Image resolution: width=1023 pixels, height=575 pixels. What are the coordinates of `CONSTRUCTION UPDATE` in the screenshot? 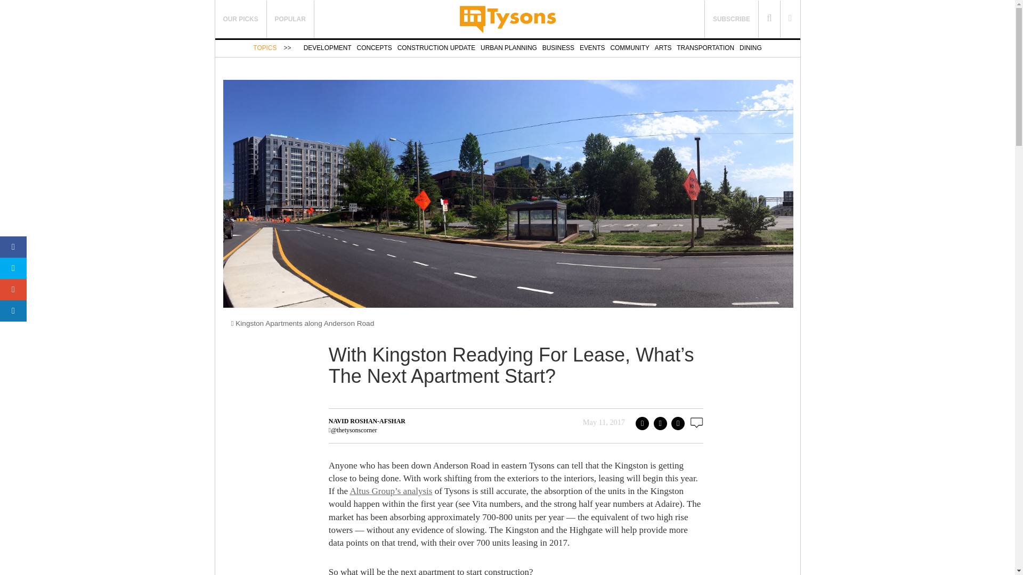 It's located at (436, 48).